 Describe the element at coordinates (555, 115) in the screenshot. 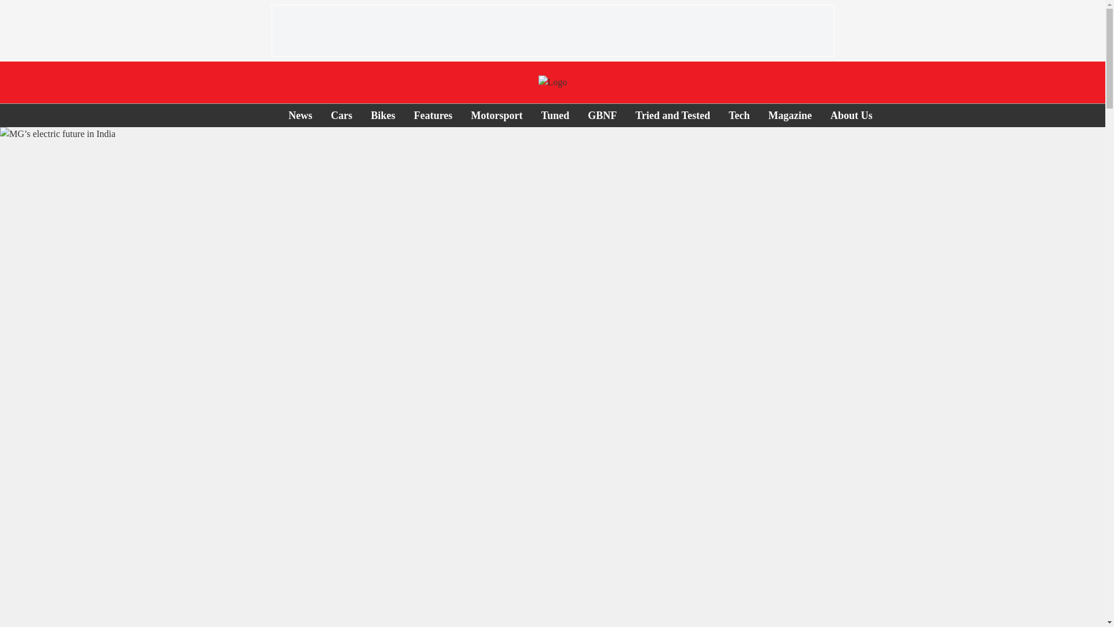

I see `Tuned` at that location.